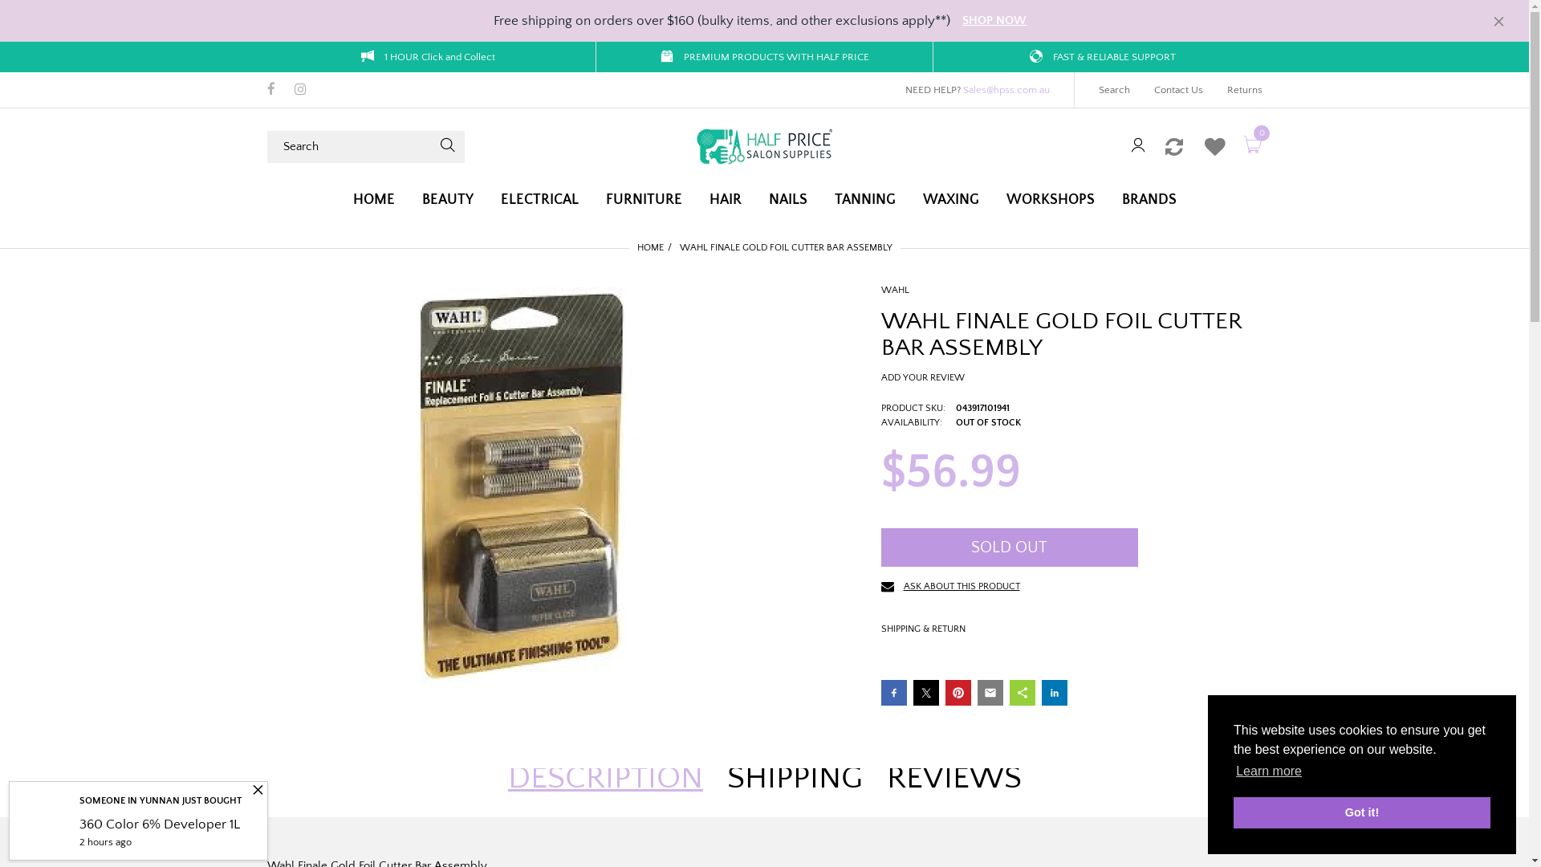 Image resolution: width=1541 pixels, height=867 pixels. What do you see at coordinates (1138, 146) in the screenshot?
I see `Sign in` at bounding box center [1138, 146].